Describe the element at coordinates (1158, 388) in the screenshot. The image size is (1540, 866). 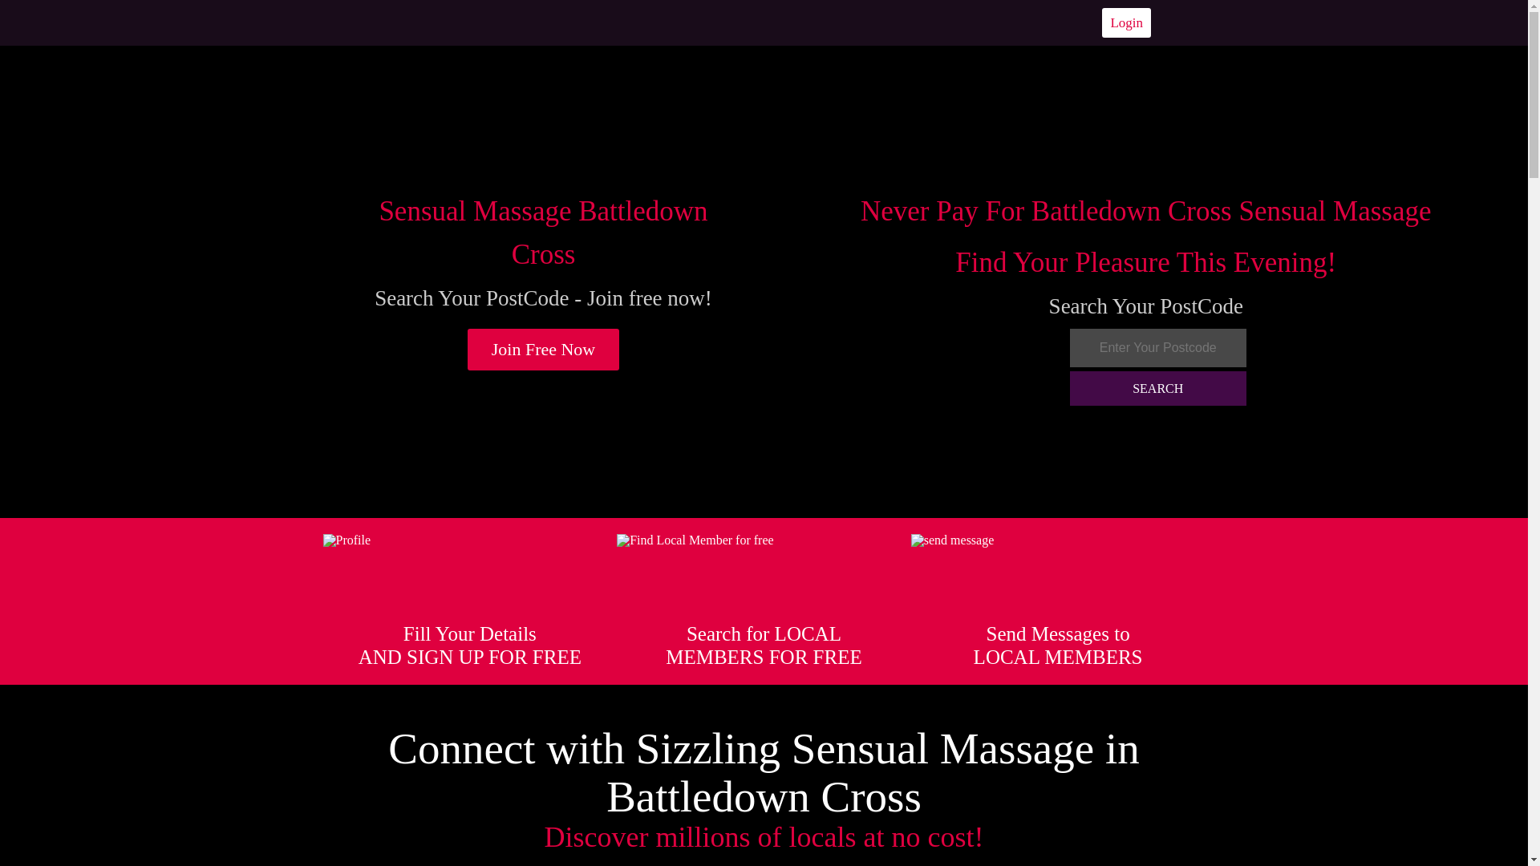
I see `SEARCH` at that location.